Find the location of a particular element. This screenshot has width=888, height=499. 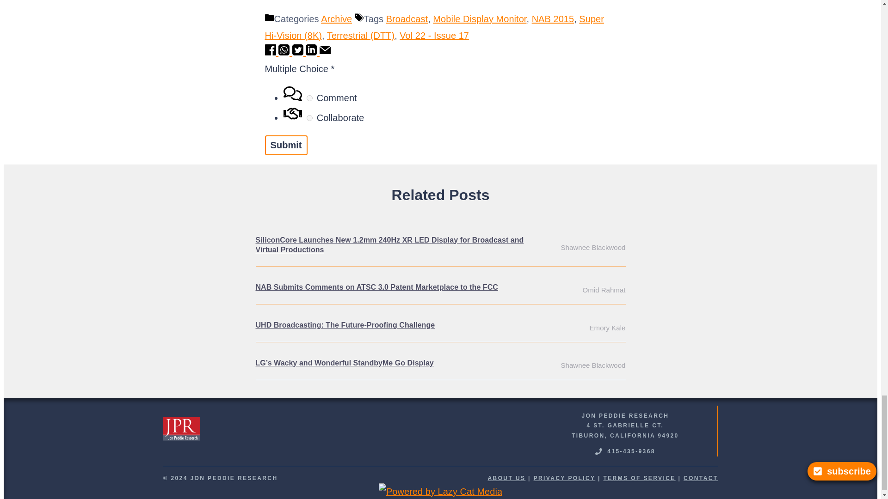

ABOUT US is located at coordinates (506, 478).